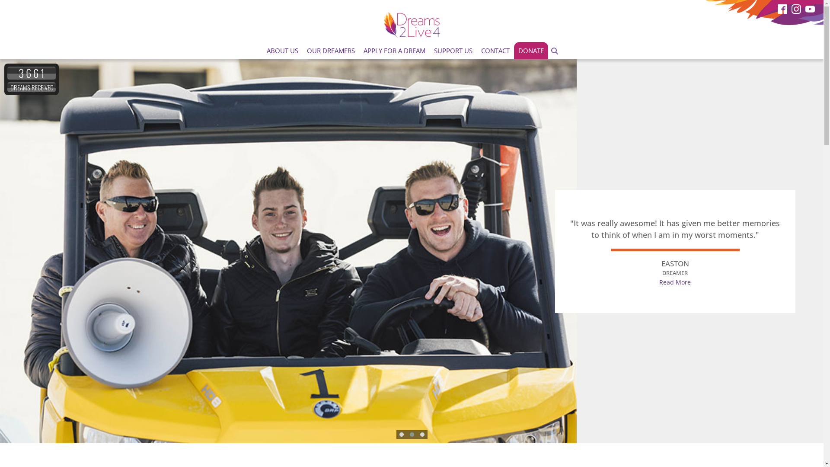  Describe the element at coordinates (283, 51) in the screenshot. I see `ABOUT US` at that location.